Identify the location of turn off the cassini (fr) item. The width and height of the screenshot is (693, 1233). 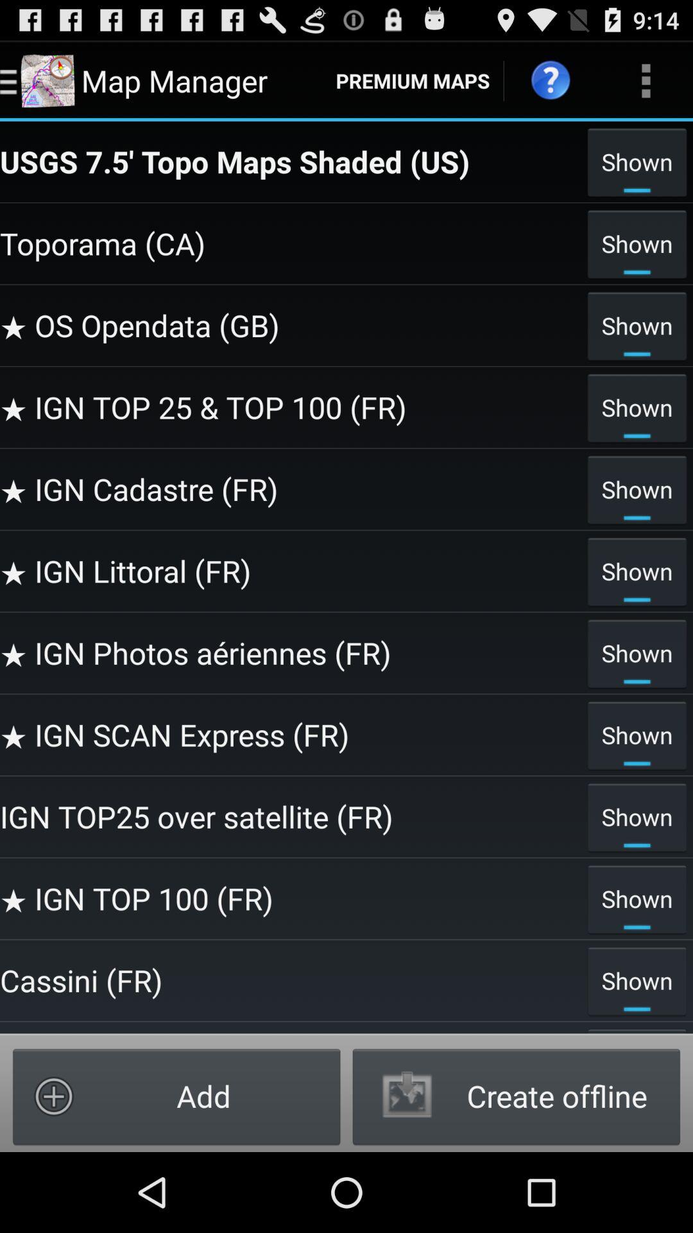
(290, 980).